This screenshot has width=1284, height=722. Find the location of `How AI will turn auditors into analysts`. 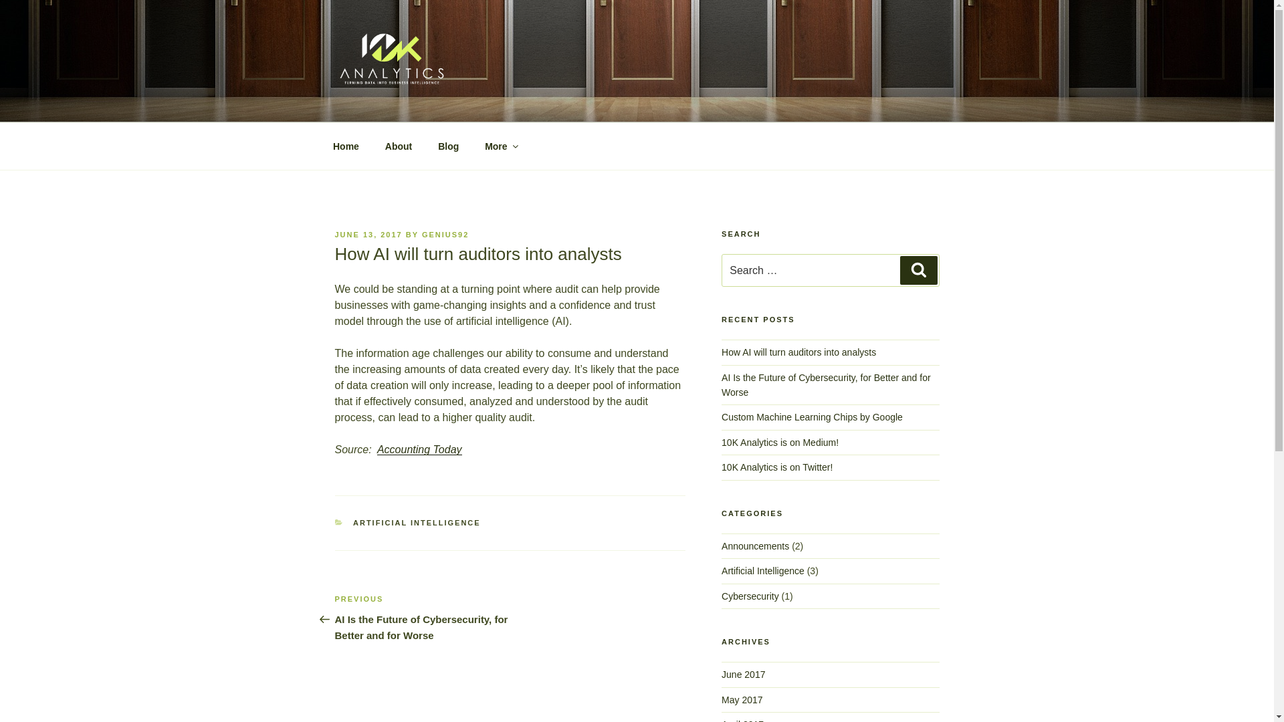

How AI will turn auditors into analysts is located at coordinates (798, 352).